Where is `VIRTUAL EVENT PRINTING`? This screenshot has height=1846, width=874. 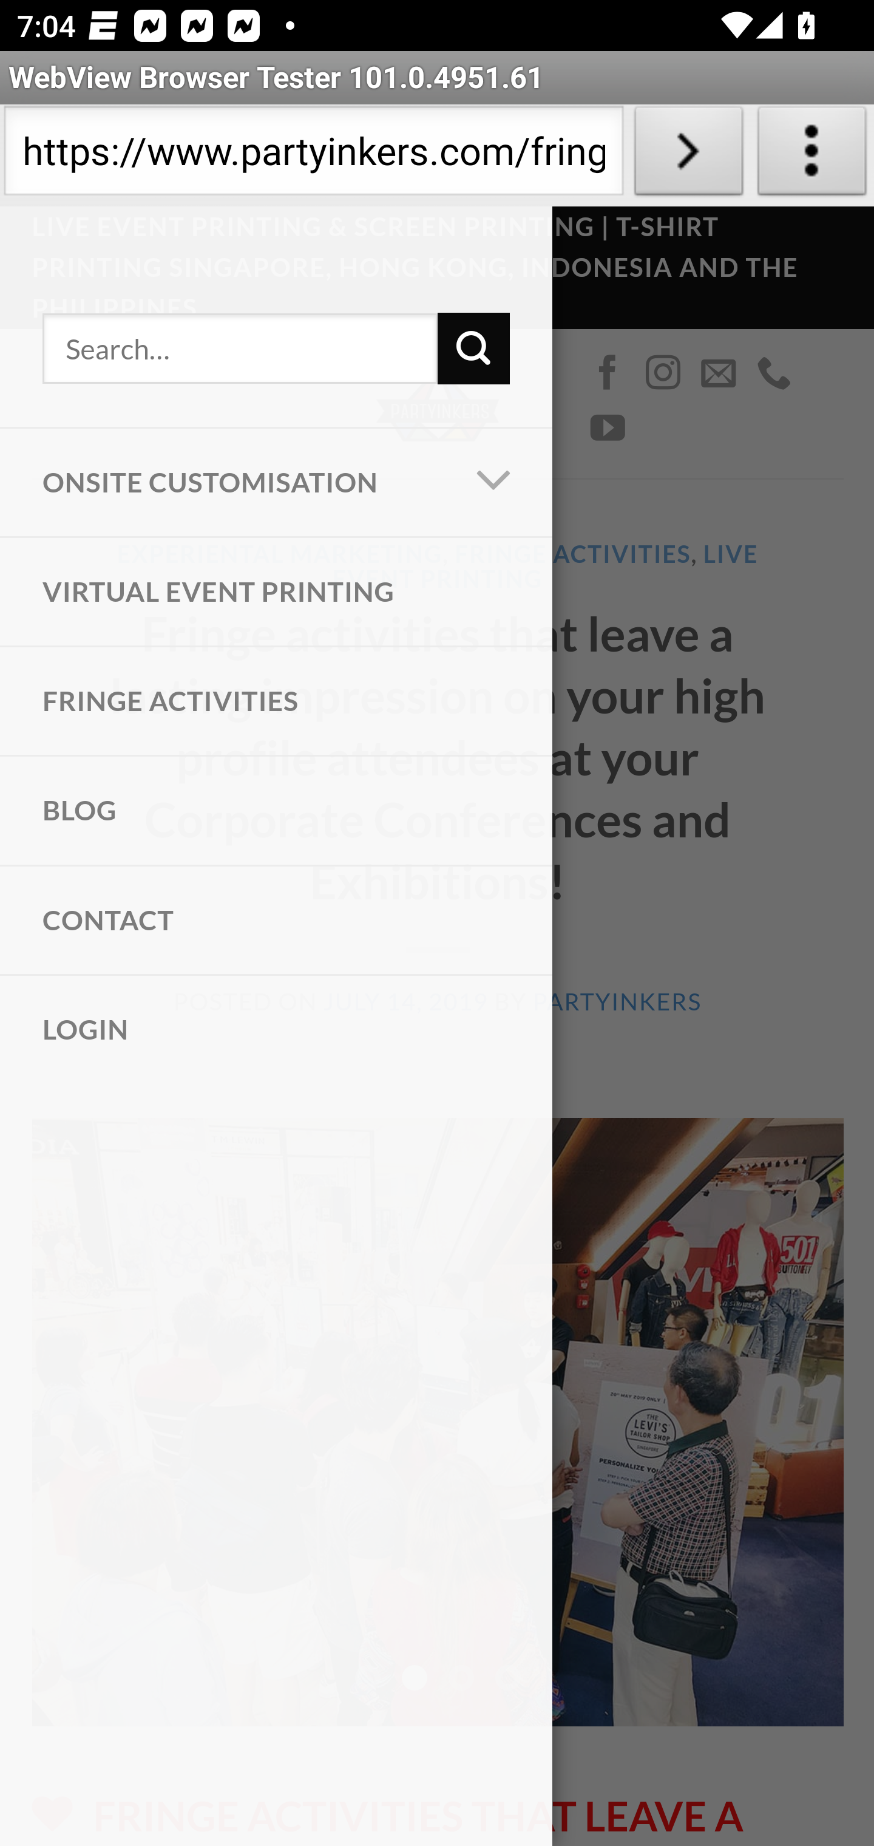 VIRTUAL EVENT PRINTING is located at coordinates (276, 591).